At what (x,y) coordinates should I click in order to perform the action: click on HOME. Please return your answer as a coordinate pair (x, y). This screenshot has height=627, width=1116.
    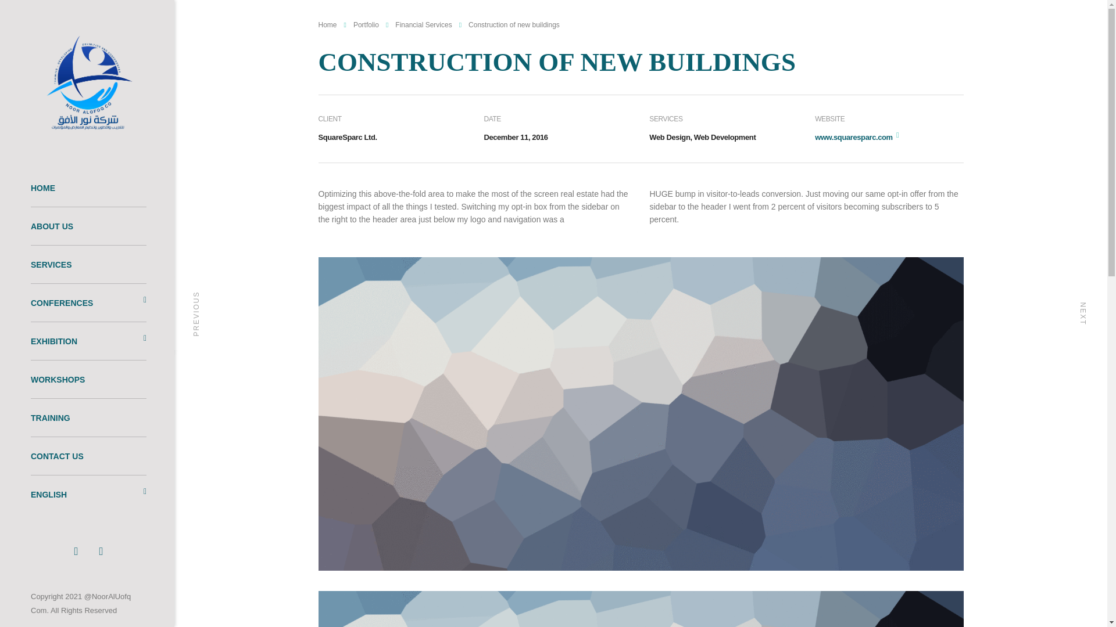
    Looking at the image, I should click on (88, 188).